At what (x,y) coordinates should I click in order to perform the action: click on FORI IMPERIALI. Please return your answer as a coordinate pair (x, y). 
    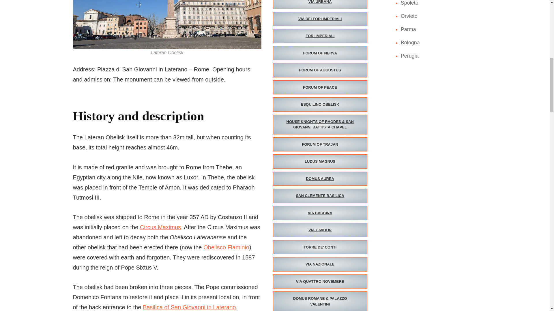
    Looking at the image, I should click on (320, 36).